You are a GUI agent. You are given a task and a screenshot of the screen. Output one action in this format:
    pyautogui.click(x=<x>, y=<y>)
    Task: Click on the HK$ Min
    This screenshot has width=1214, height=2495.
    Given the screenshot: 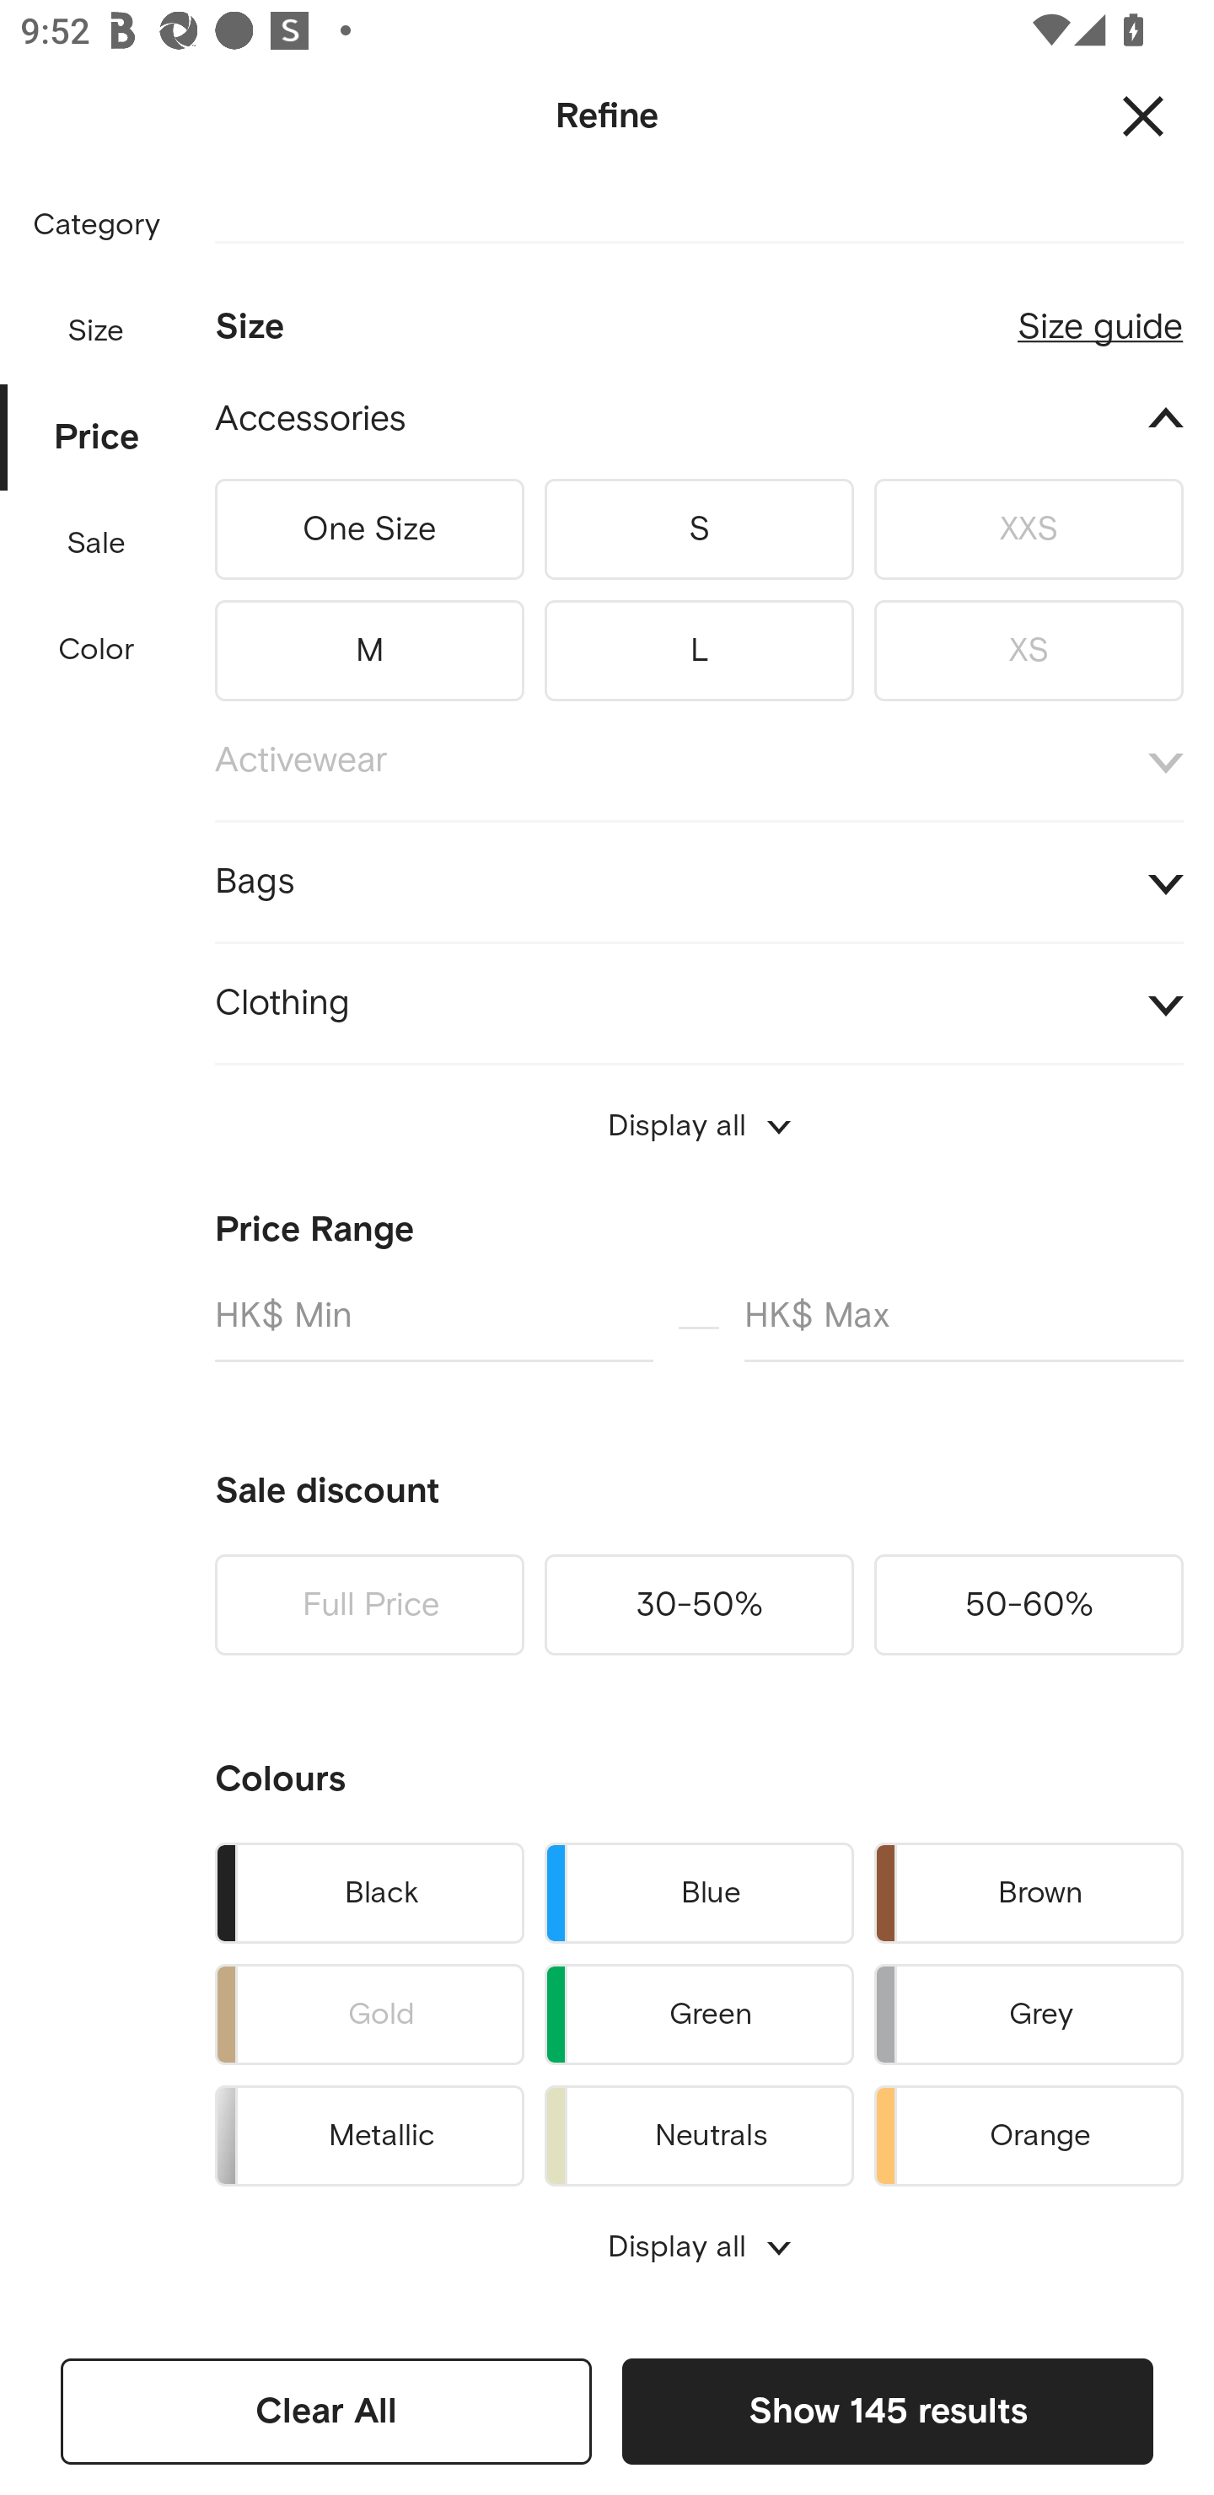 What is the action you would take?
    pyautogui.click(x=433, y=1327)
    